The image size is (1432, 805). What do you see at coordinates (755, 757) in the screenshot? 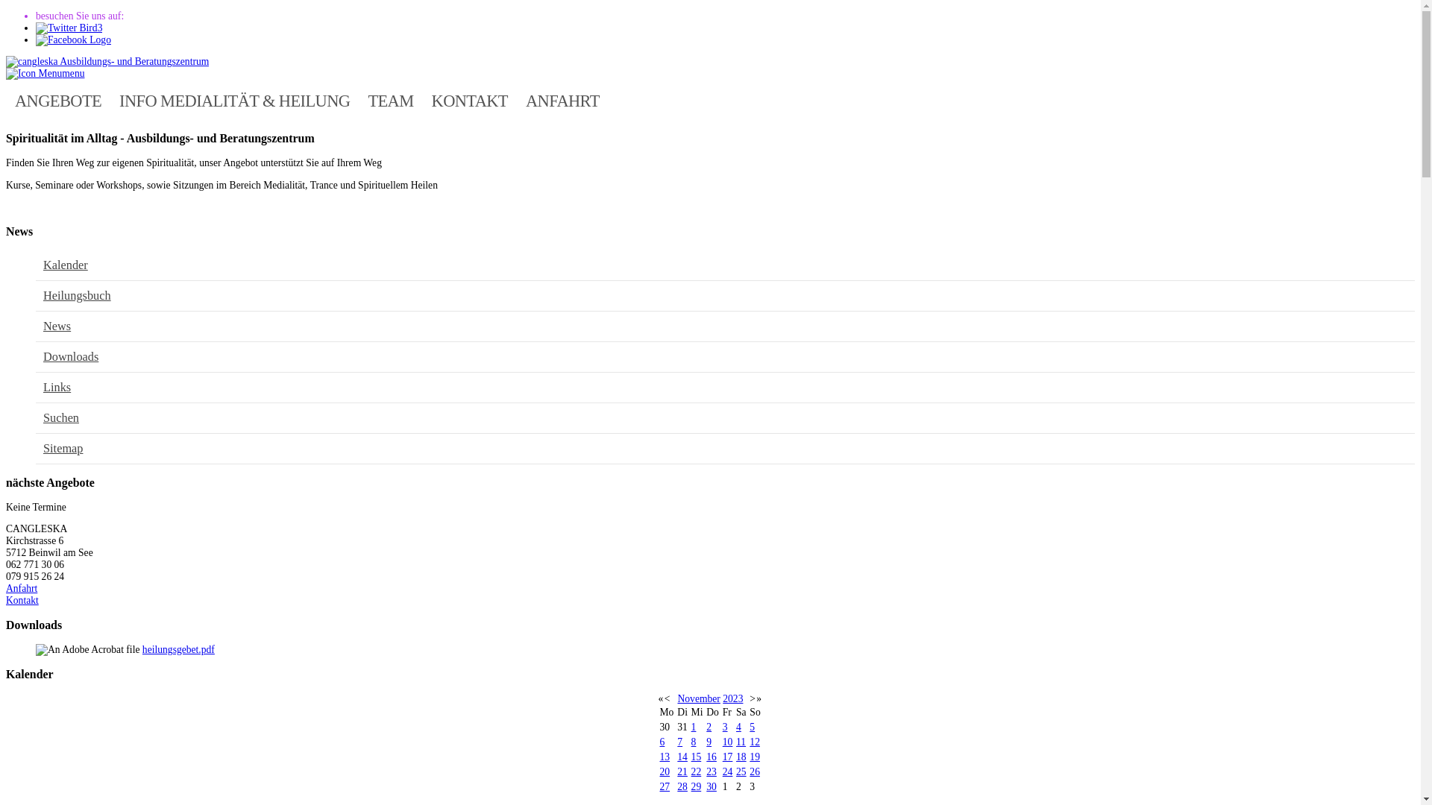
I see `19` at bounding box center [755, 757].